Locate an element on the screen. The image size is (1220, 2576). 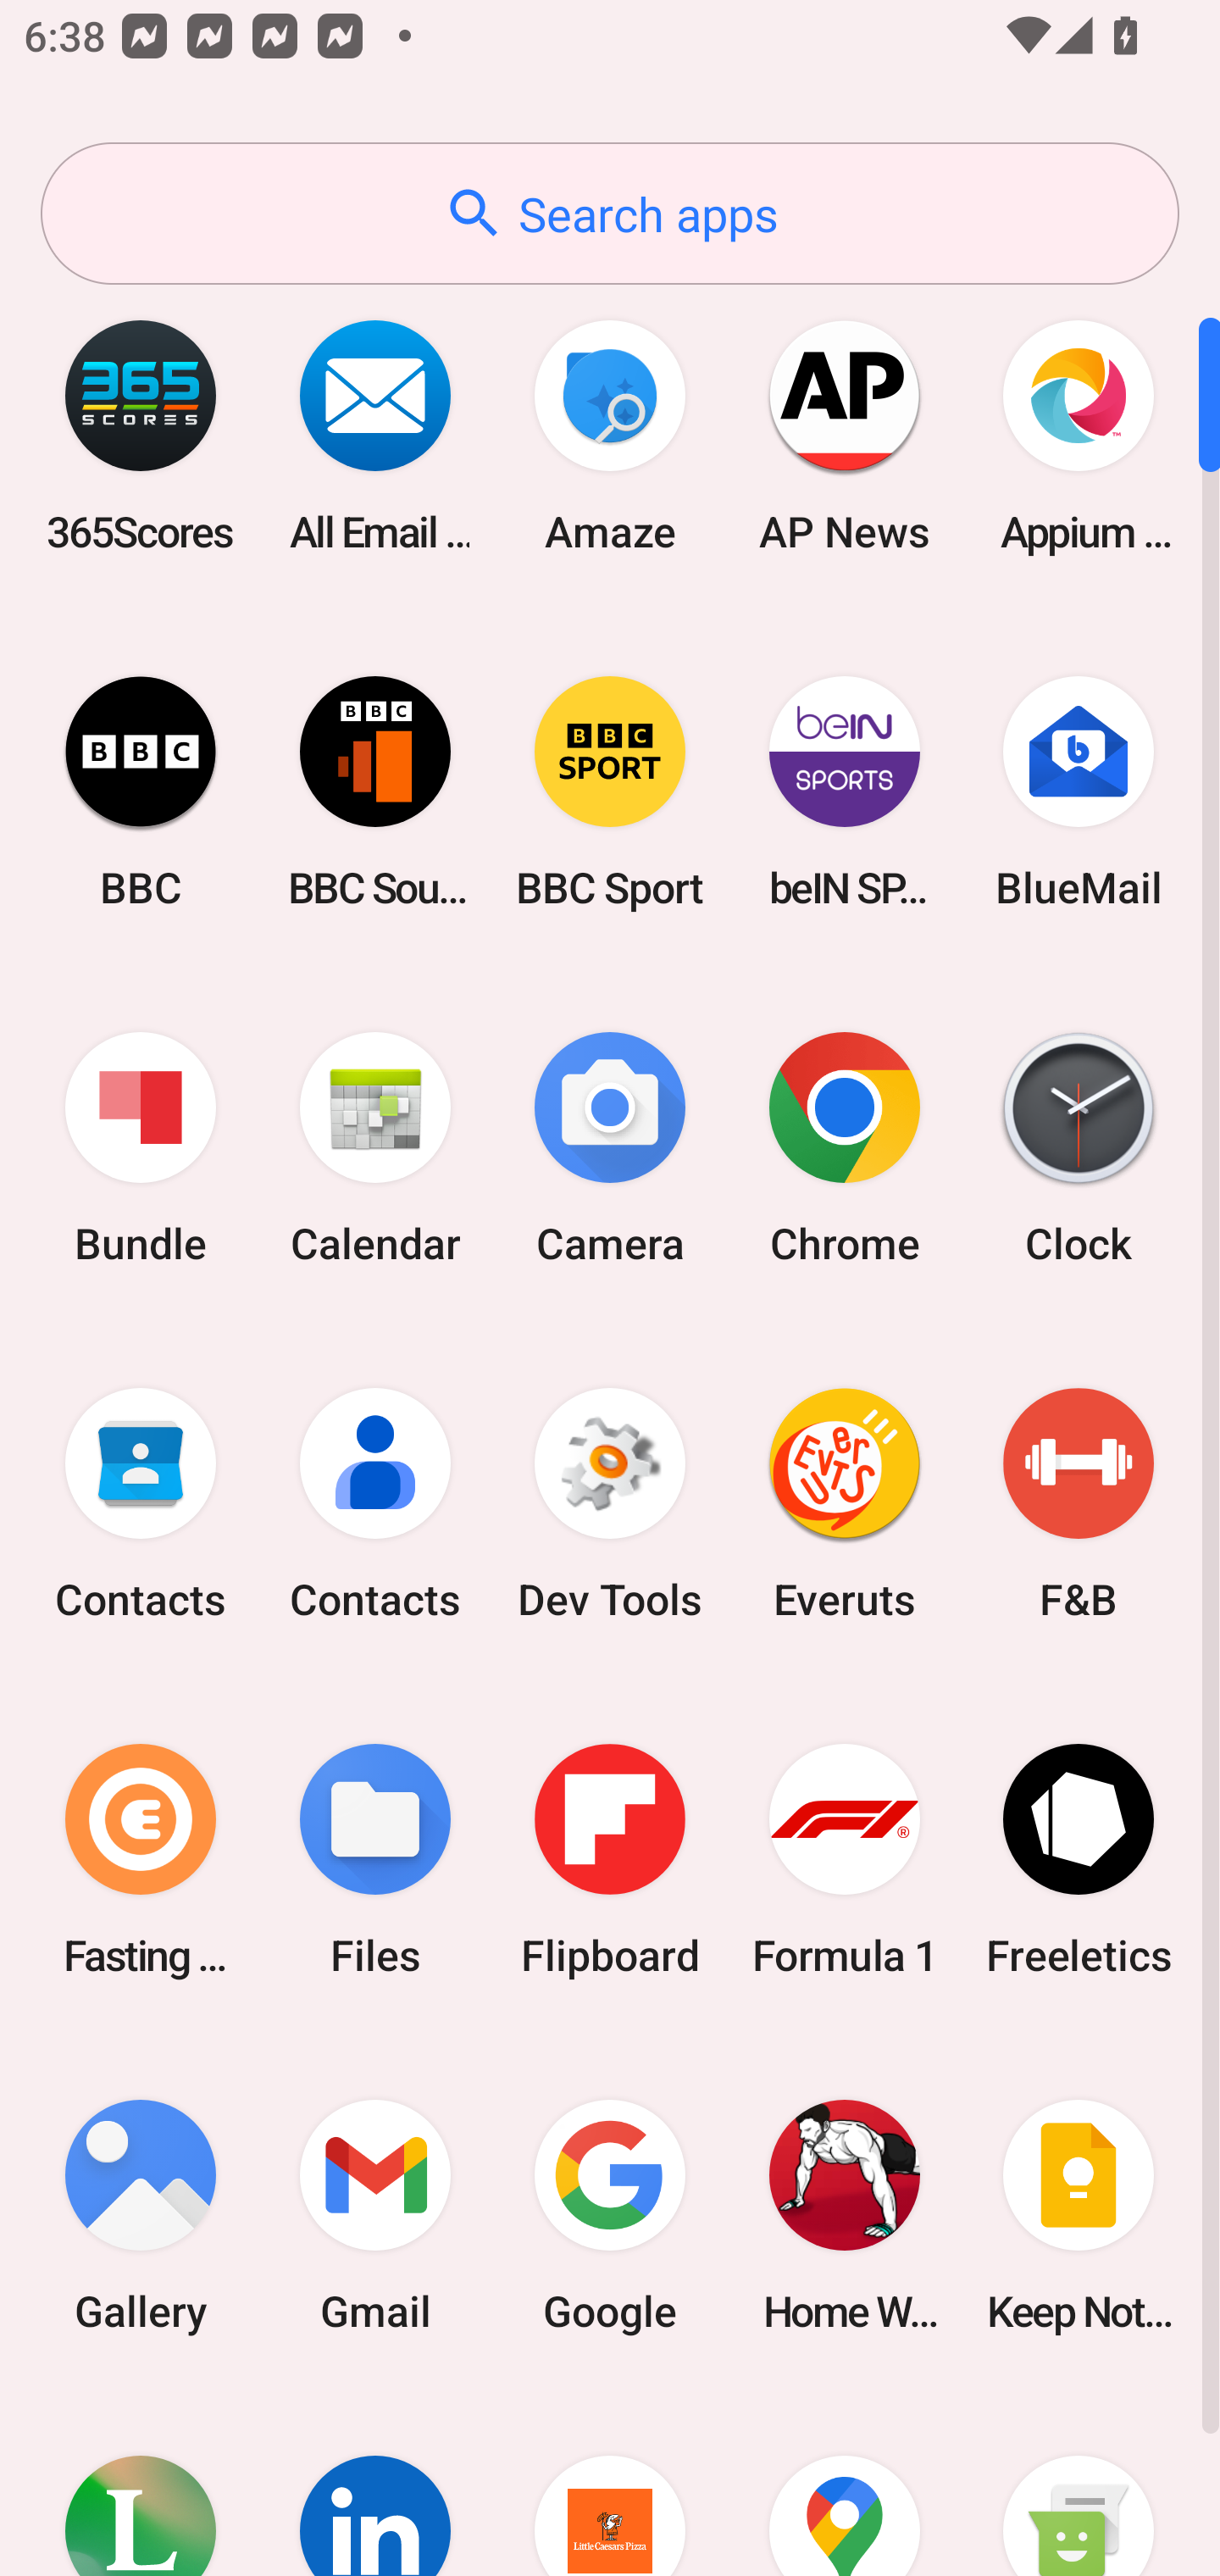
BBC Sport is located at coordinates (610, 791).